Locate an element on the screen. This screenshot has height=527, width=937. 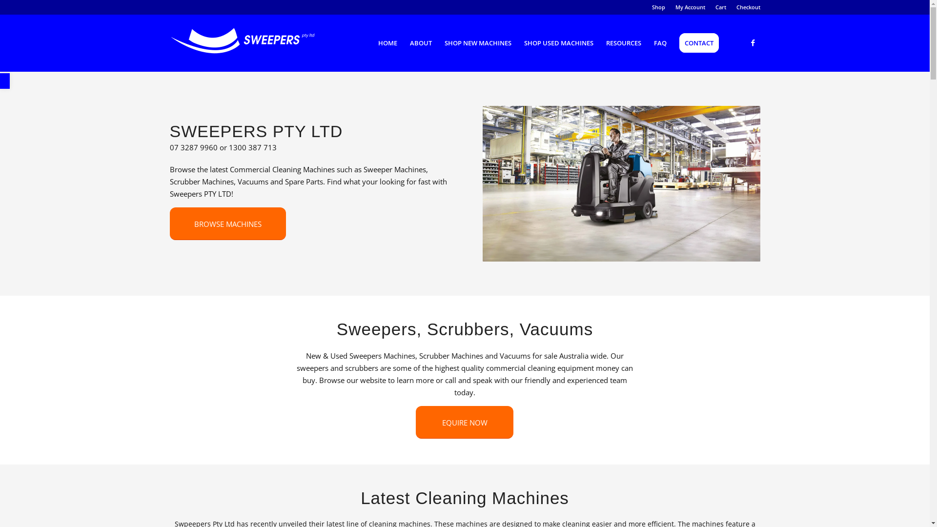
BROWSE MACHINES is located at coordinates (228, 223).